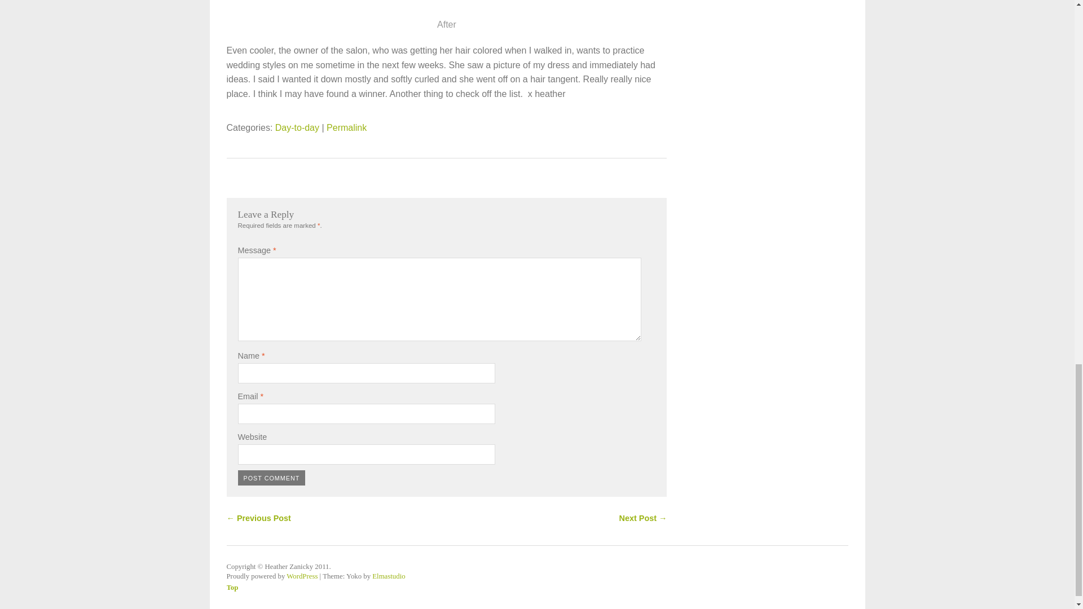 The image size is (1083, 609). What do you see at coordinates (297, 127) in the screenshot?
I see `Day-to-day` at bounding box center [297, 127].